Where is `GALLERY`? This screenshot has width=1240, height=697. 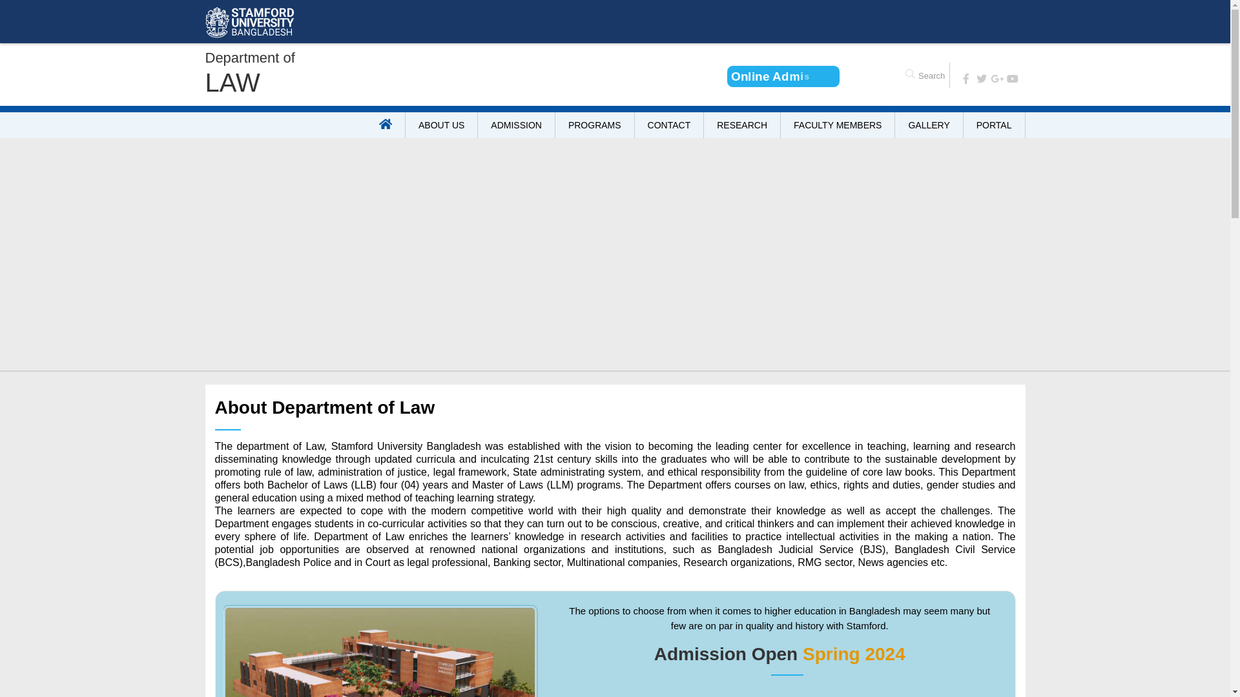 GALLERY is located at coordinates (929, 125).